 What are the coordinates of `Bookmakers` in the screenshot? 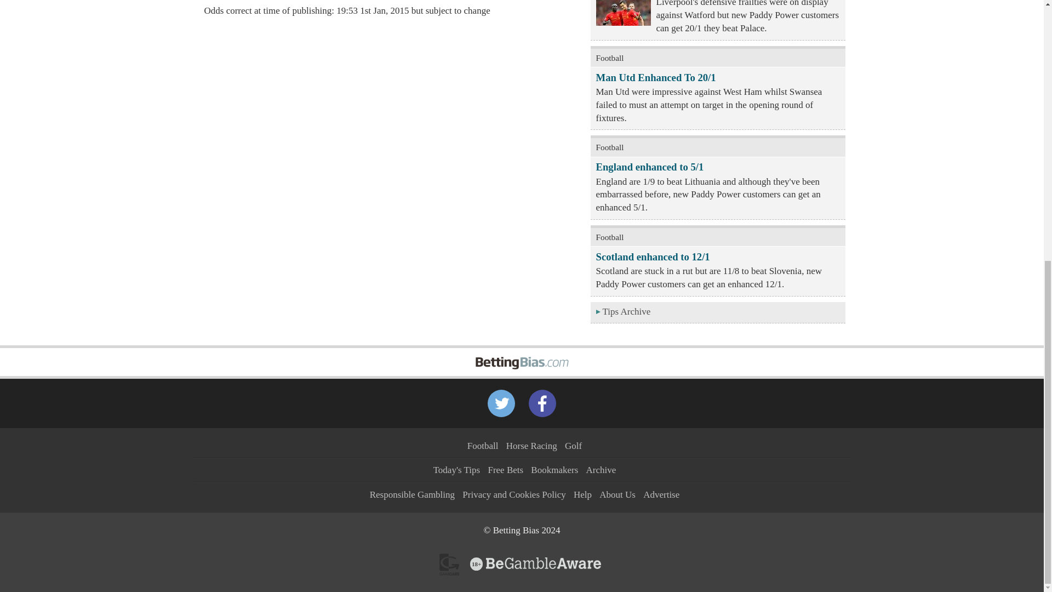 It's located at (554, 470).